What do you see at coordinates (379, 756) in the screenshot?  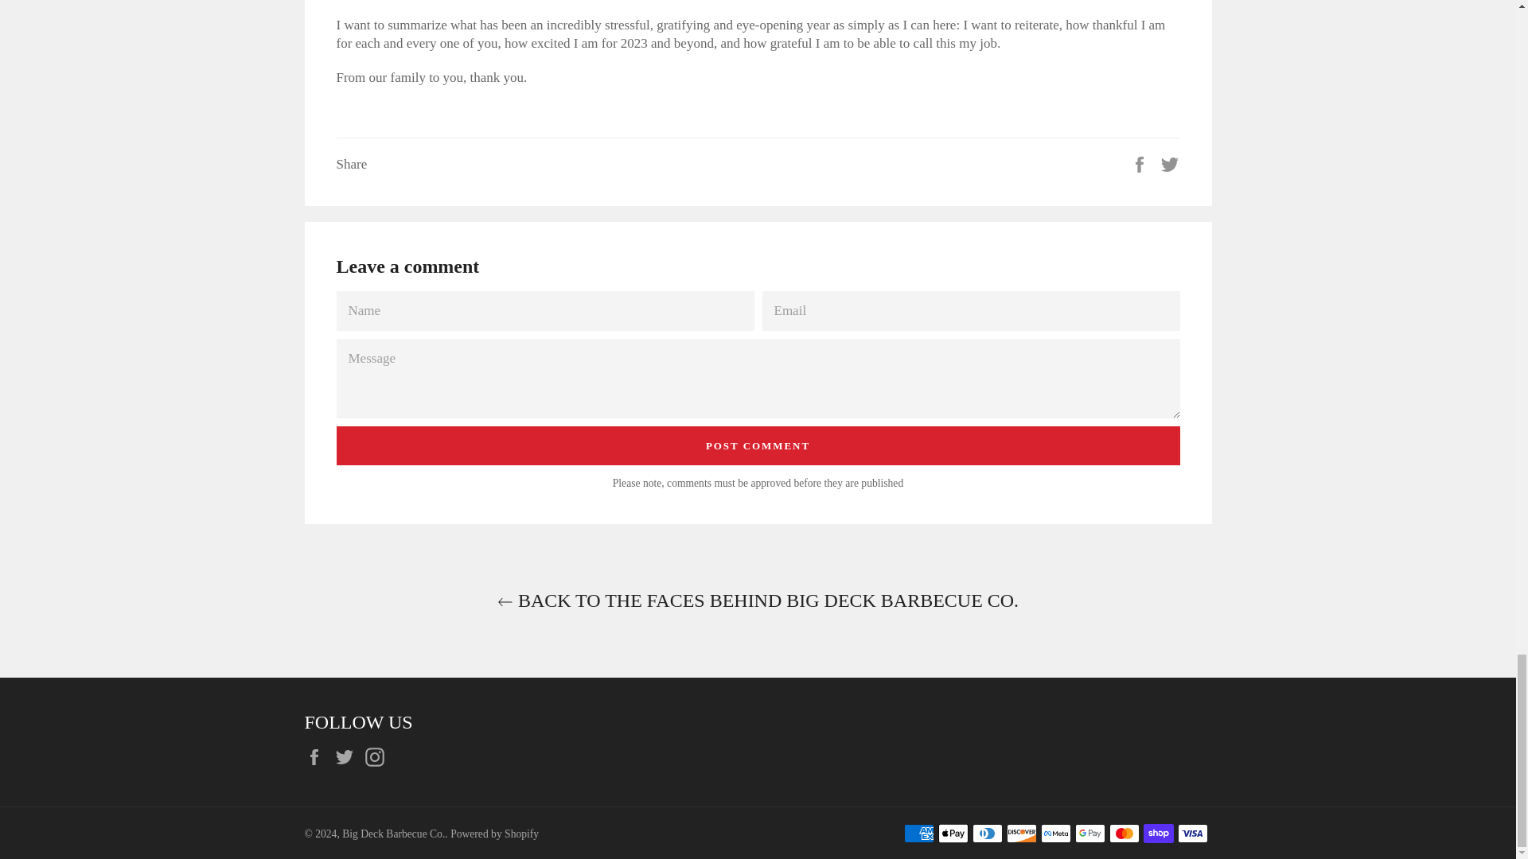 I see `Instagram` at bounding box center [379, 756].